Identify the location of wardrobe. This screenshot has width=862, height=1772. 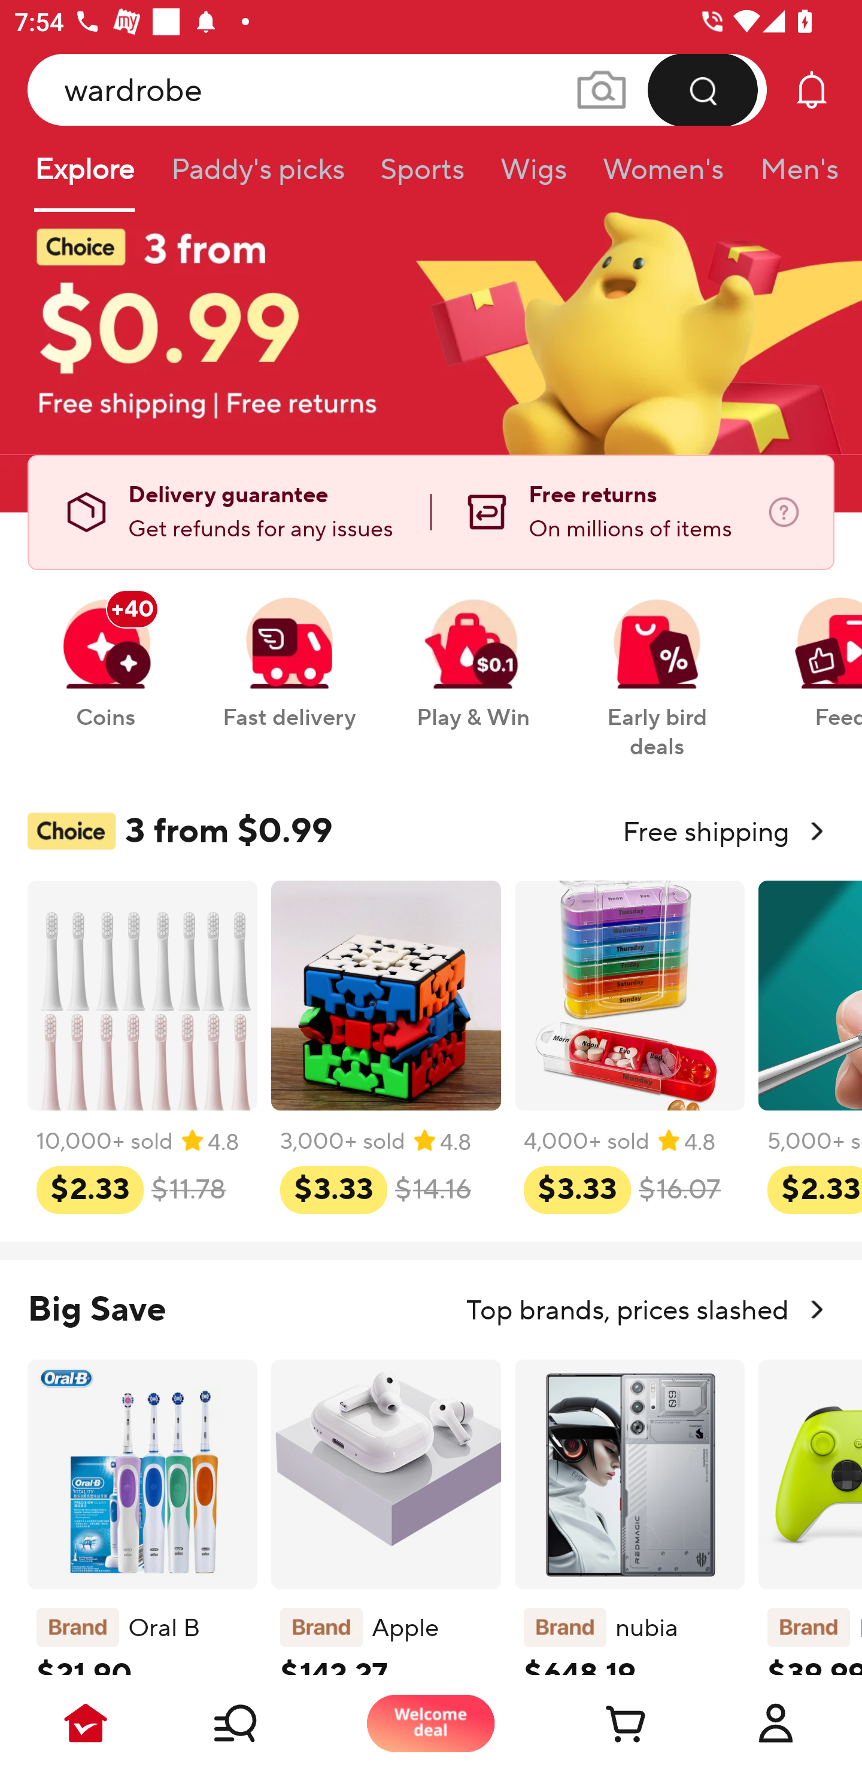
(397, 89).